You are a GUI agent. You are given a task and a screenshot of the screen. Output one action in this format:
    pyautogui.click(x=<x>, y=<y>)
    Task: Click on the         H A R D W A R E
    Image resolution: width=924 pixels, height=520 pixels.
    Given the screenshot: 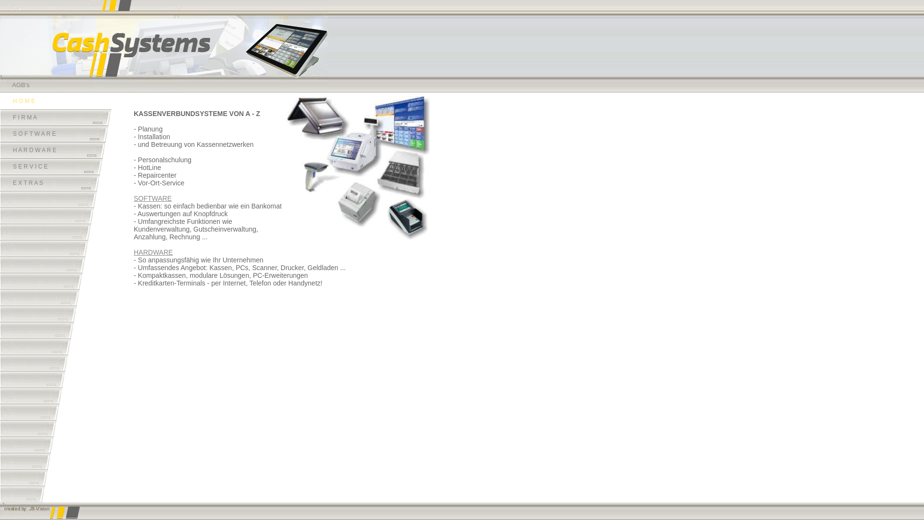 What is the action you would take?
    pyautogui.click(x=53, y=150)
    